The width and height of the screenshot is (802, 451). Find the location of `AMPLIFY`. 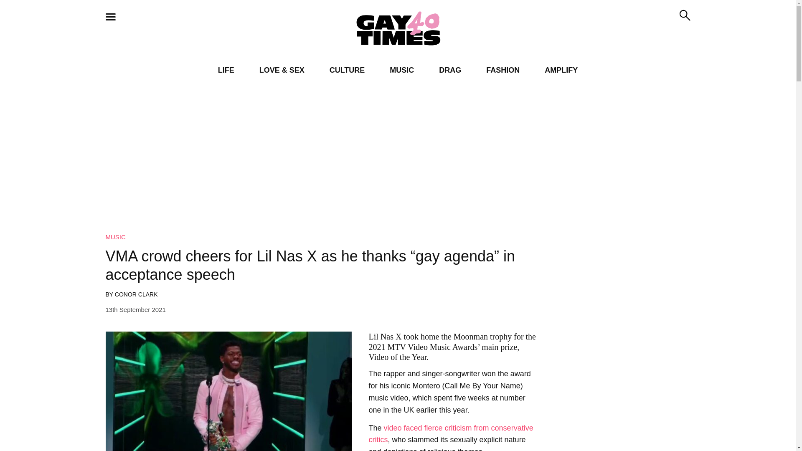

AMPLIFY is located at coordinates (561, 70).